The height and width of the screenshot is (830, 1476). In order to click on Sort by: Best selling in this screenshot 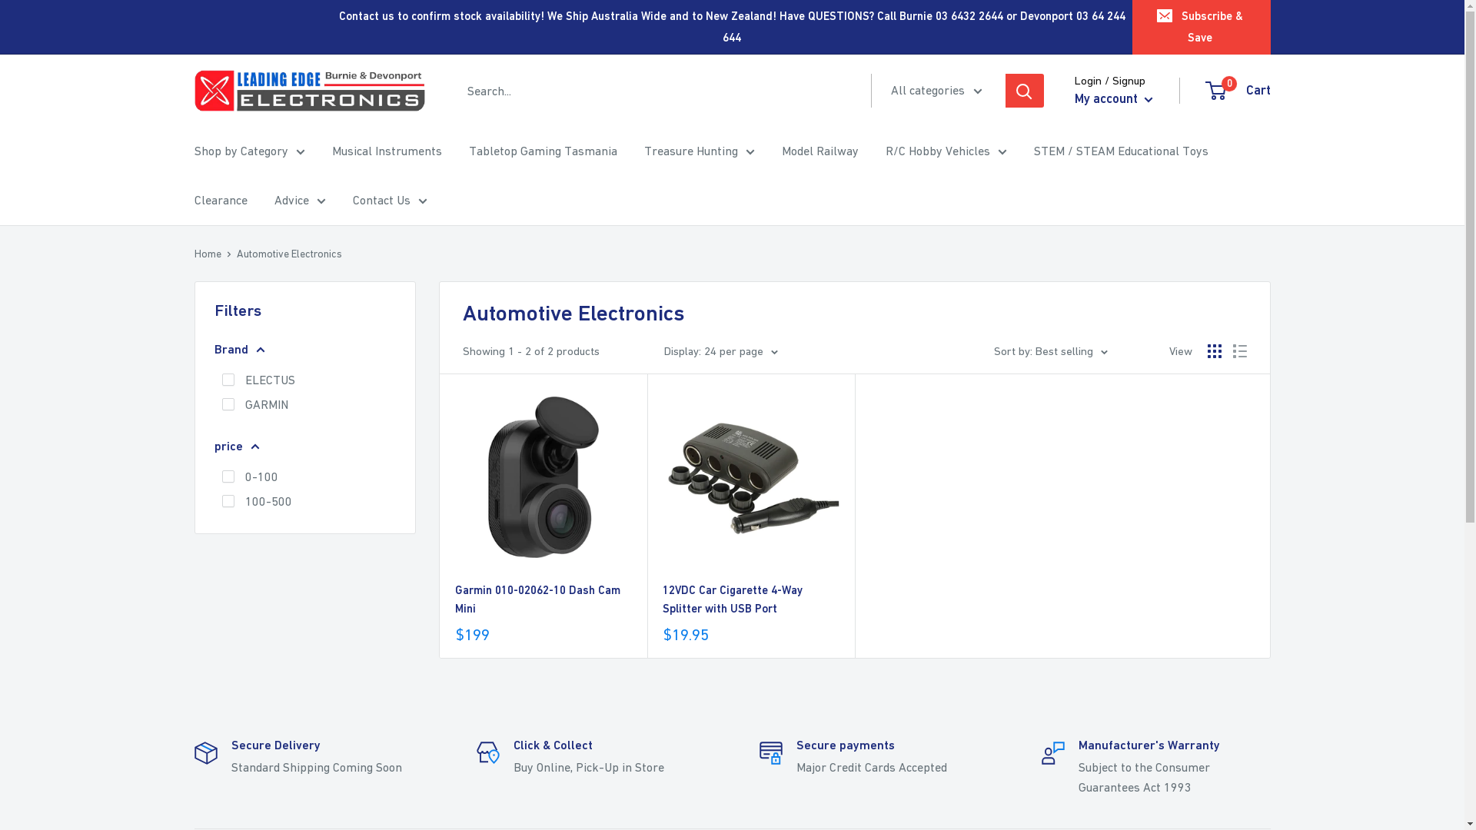, I will do `click(1050, 351)`.